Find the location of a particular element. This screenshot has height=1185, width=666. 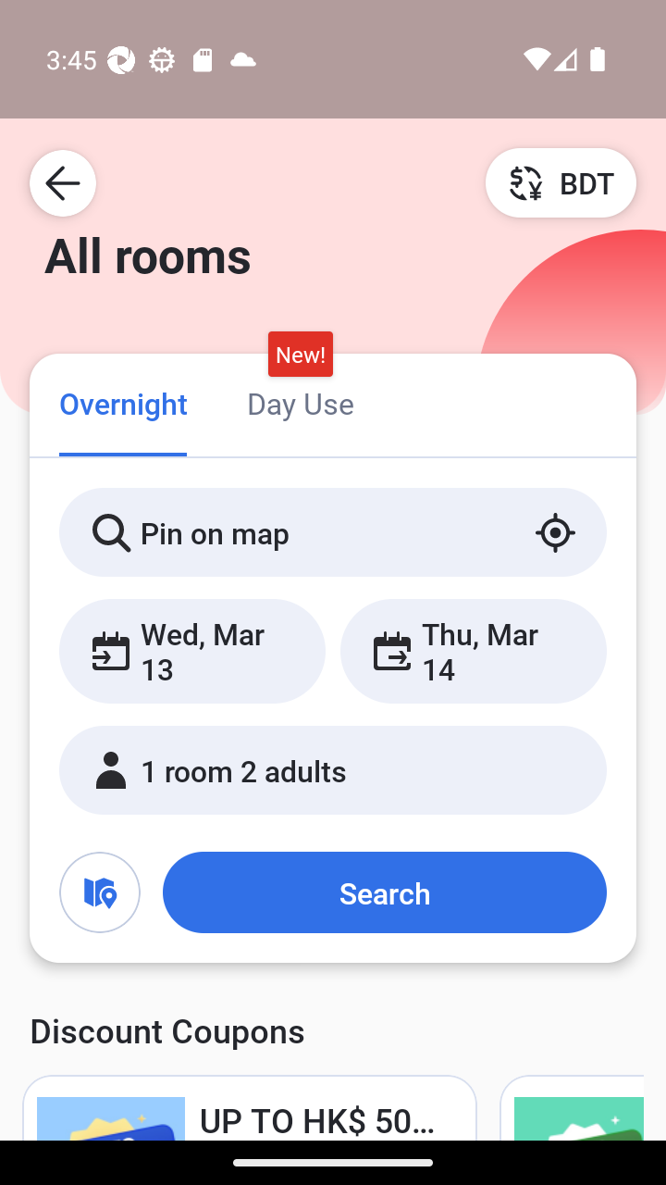

1 room 2 adults is located at coordinates (333, 770).